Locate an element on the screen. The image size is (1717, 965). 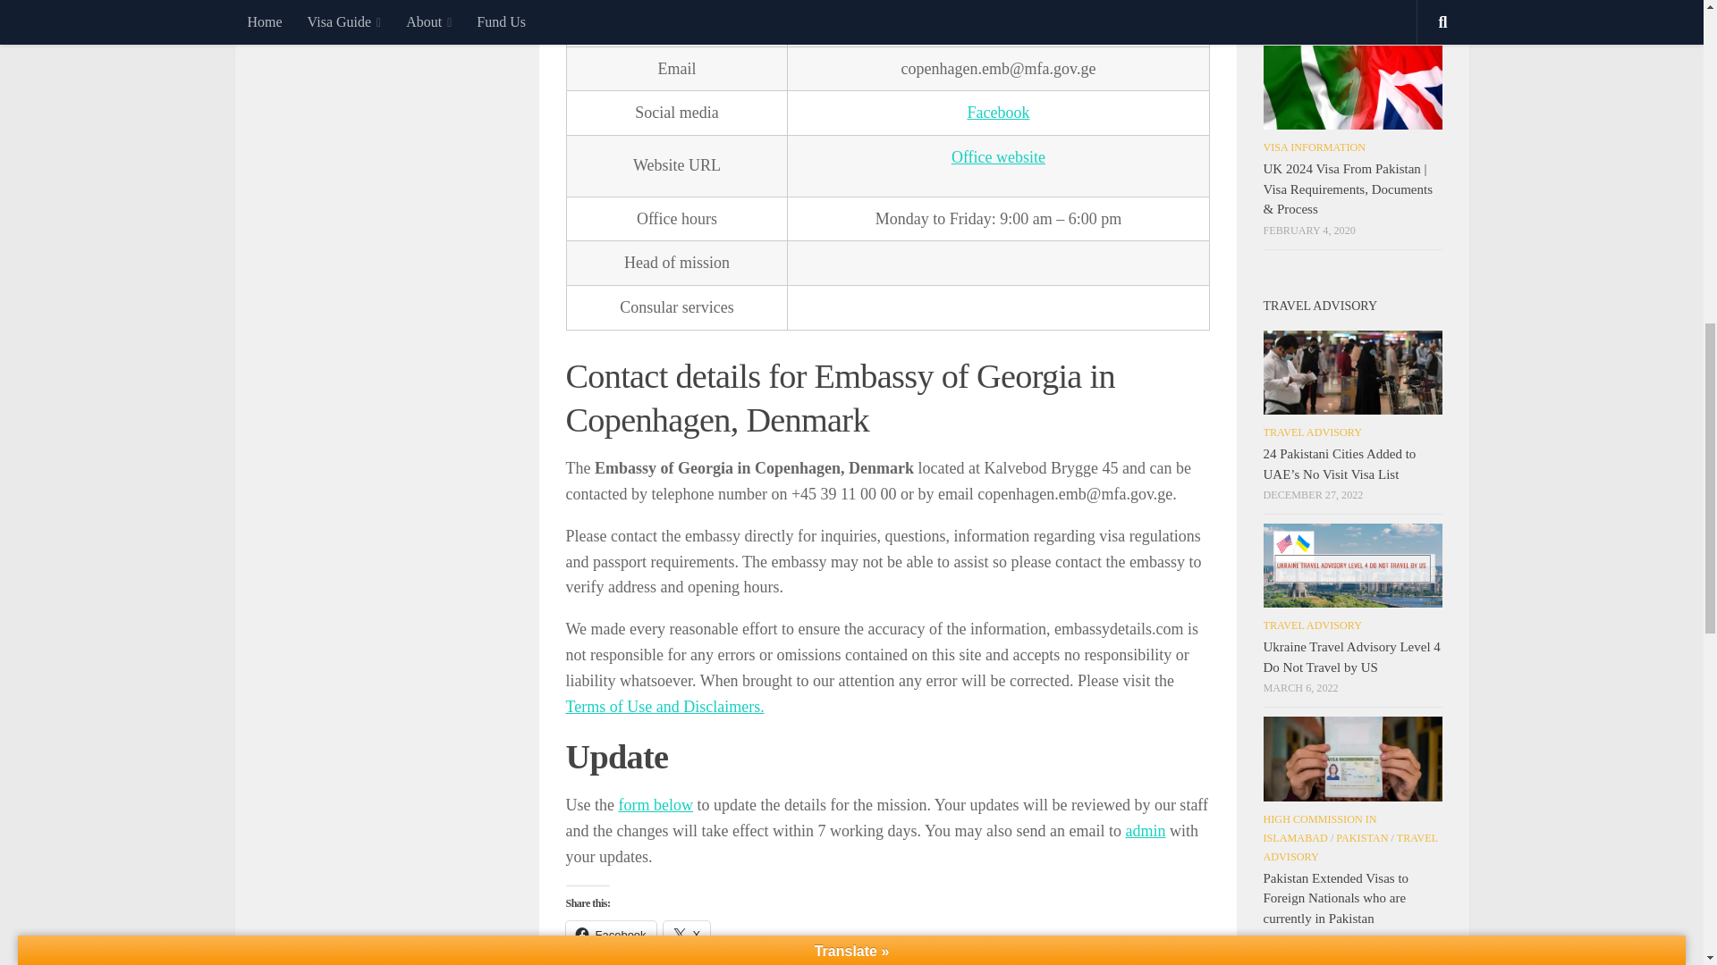
admin is located at coordinates (1146, 831).